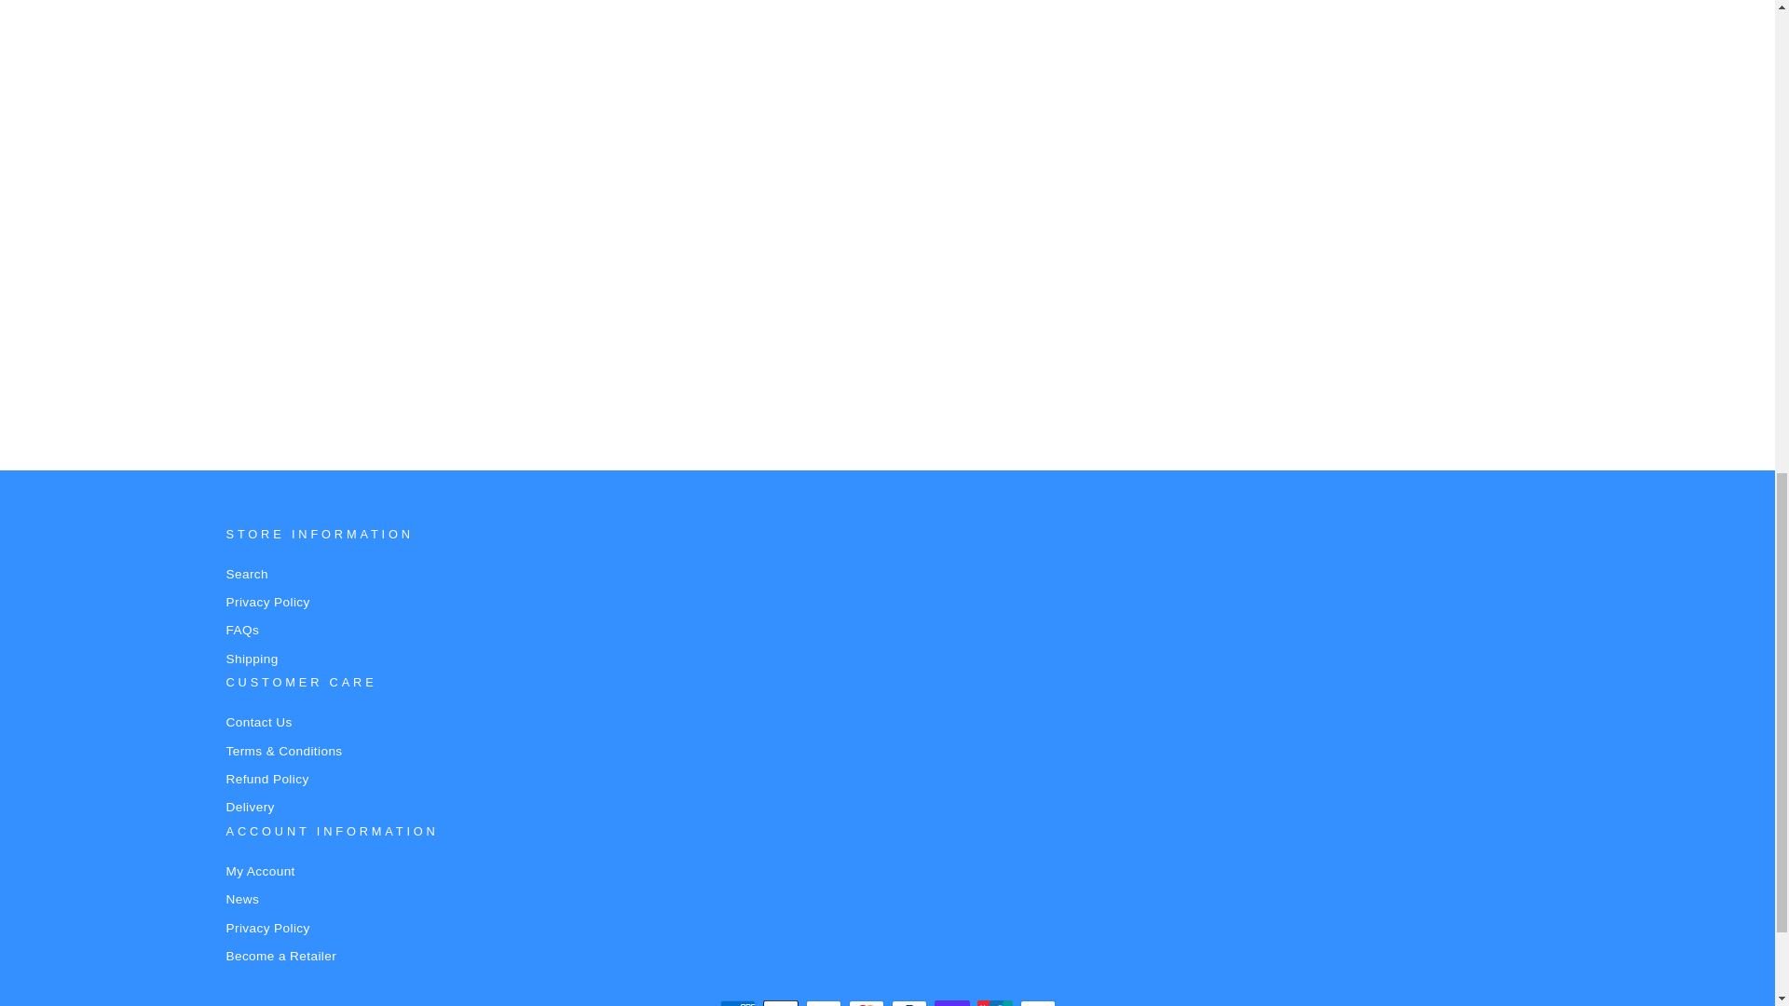 Image resolution: width=1789 pixels, height=1006 pixels. Describe the element at coordinates (908, 1002) in the screenshot. I see `PayPal` at that location.